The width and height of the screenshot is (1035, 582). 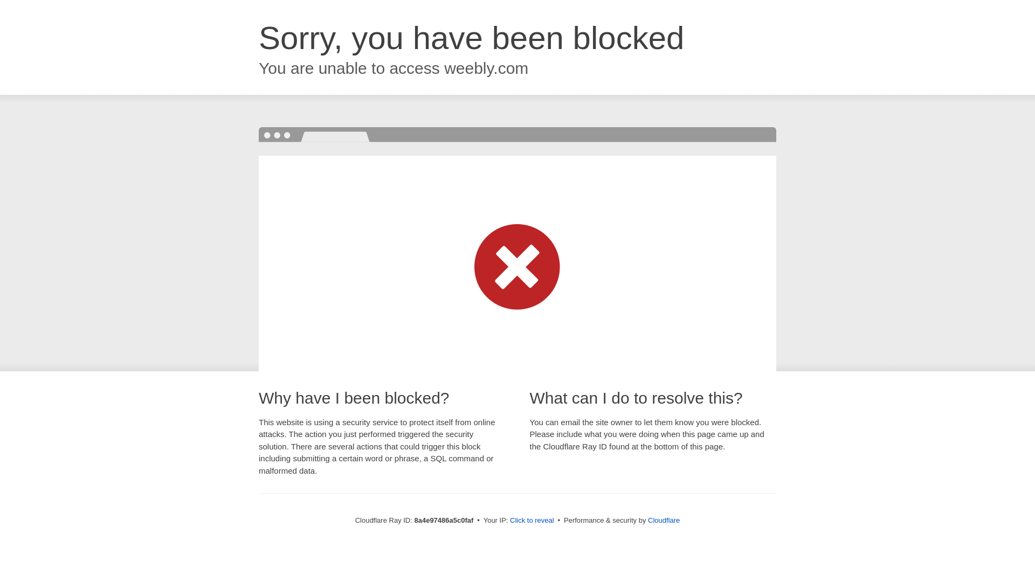 What do you see at coordinates (532, 521) in the screenshot?
I see `Click to reveal` at bounding box center [532, 521].